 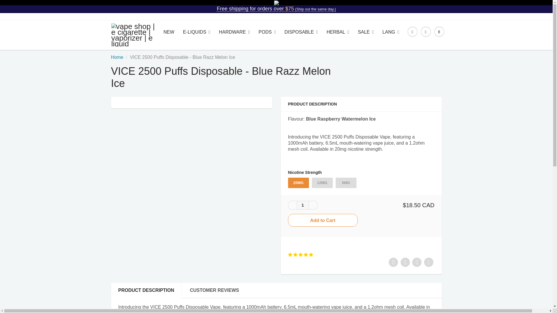 What do you see at coordinates (197, 32) in the screenshot?
I see `E-LIQUIDS` at bounding box center [197, 32].